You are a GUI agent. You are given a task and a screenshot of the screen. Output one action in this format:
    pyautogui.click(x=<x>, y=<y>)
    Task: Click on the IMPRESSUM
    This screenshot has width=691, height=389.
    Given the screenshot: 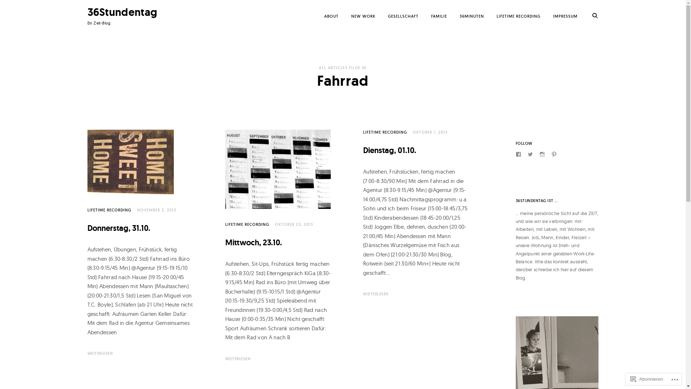 What is the action you would take?
    pyautogui.click(x=565, y=16)
    